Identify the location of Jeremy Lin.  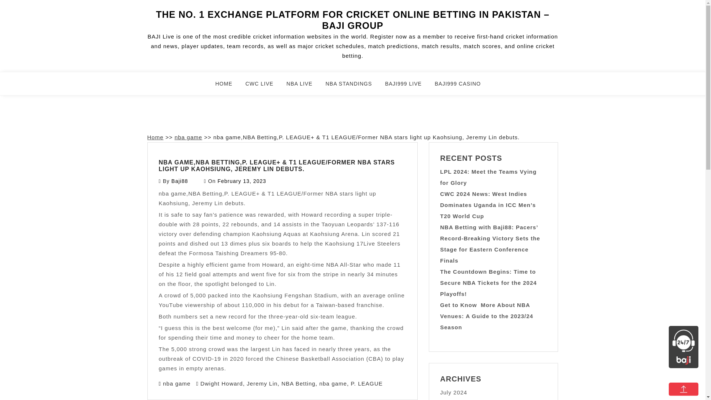
(262, 383).